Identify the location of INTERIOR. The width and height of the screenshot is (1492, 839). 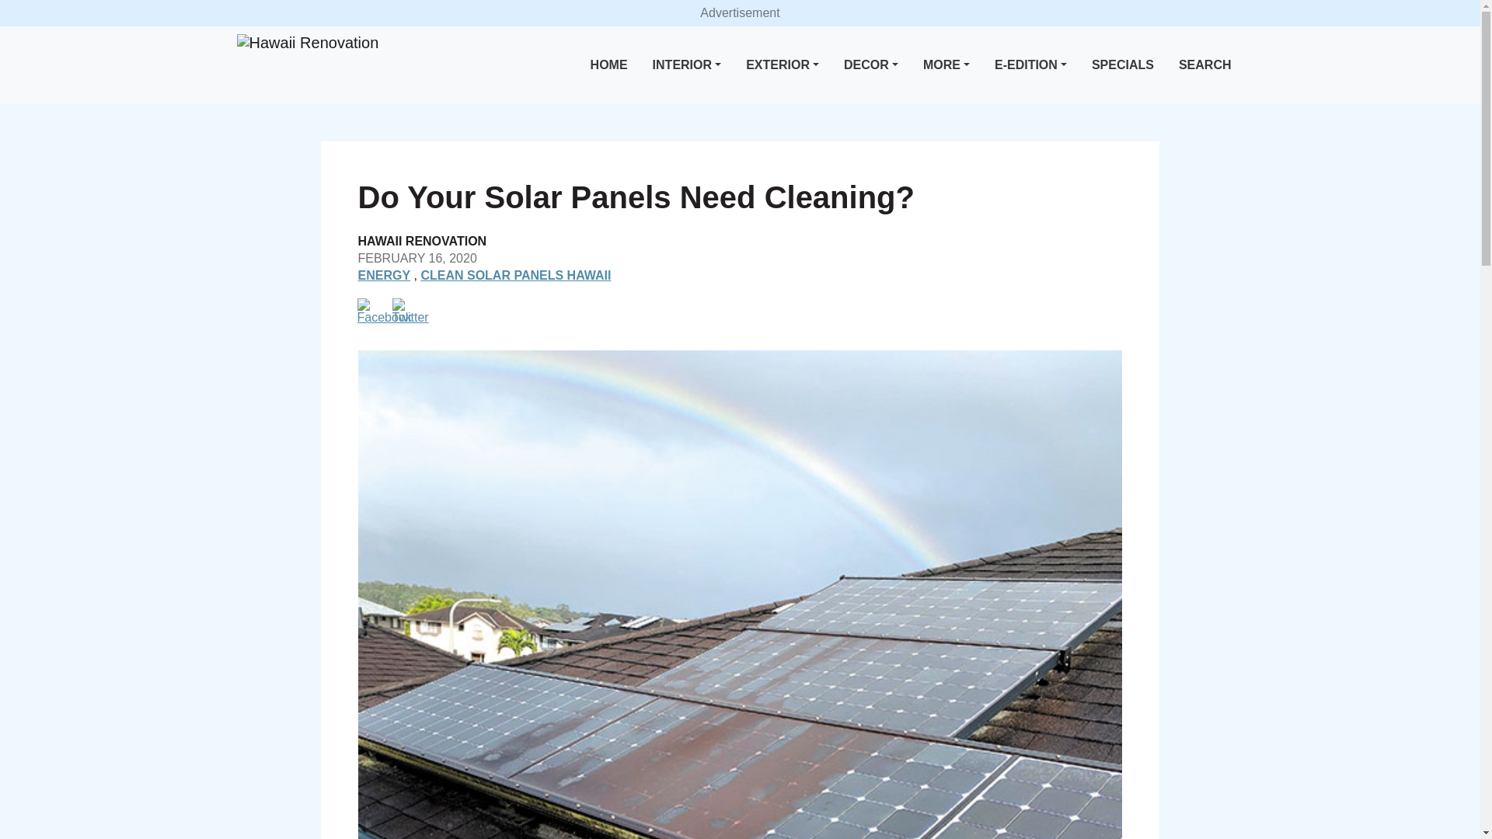
(687, 65).